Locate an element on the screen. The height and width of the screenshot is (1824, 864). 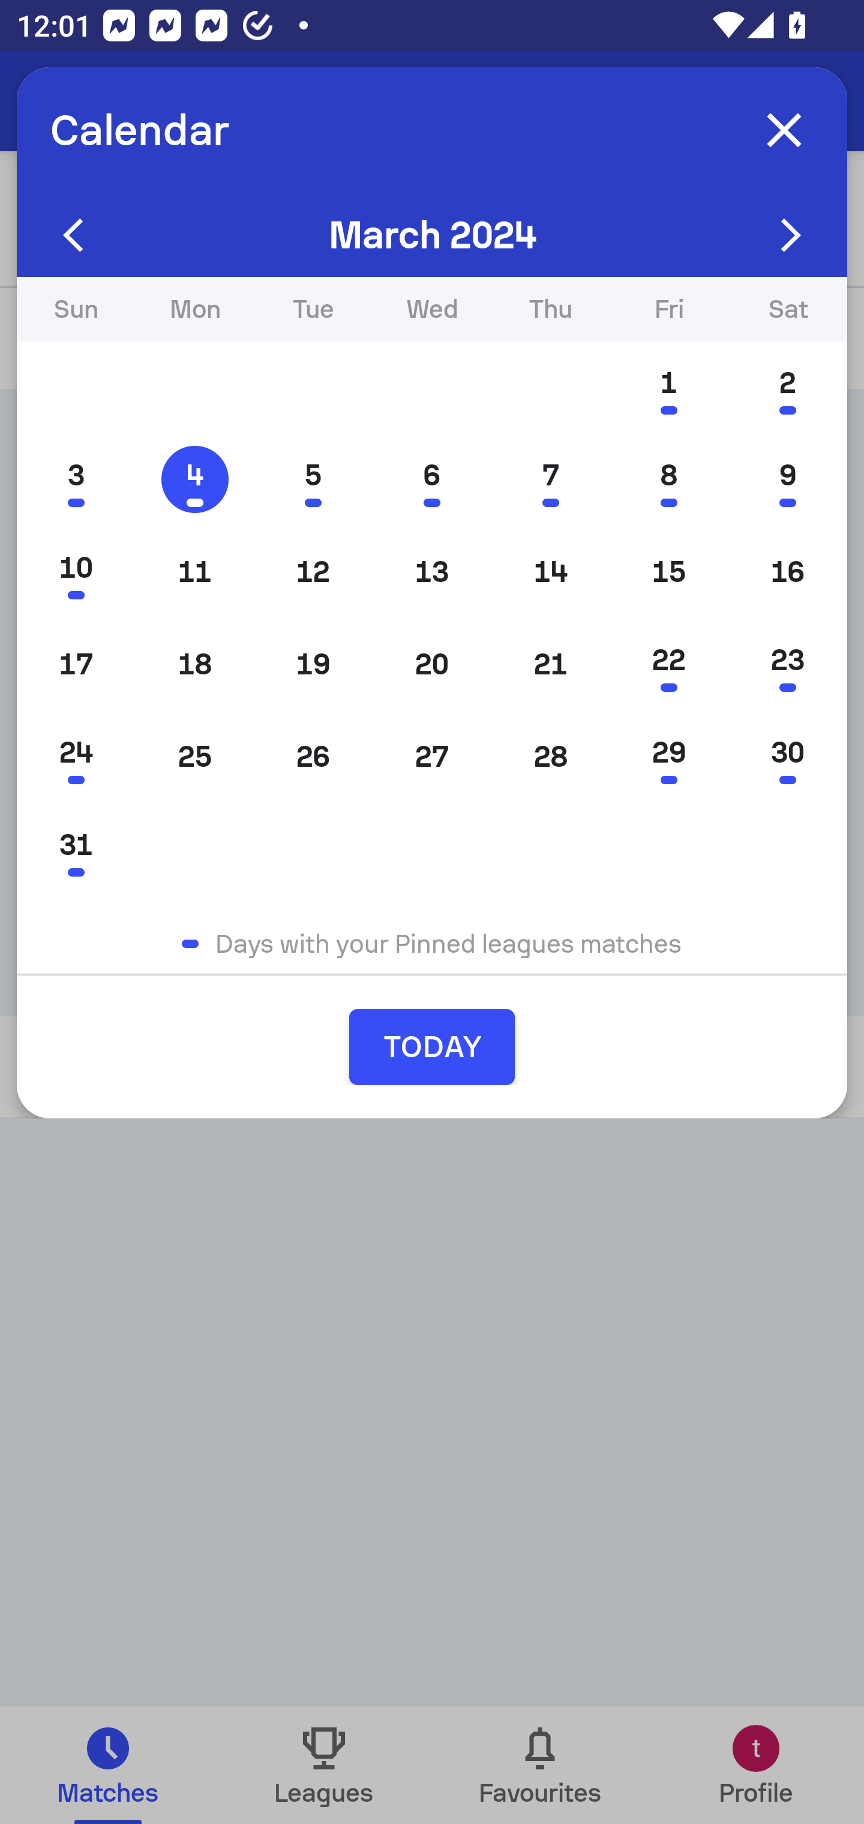
26 is located at coordinates (313, 756).